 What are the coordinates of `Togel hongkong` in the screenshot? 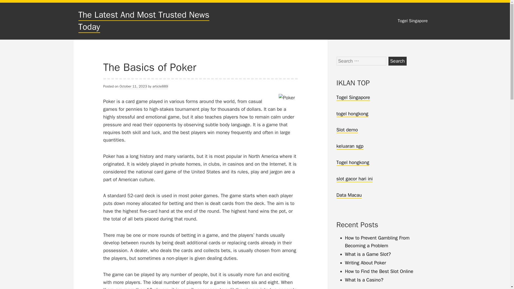 It's located at (352, 163).